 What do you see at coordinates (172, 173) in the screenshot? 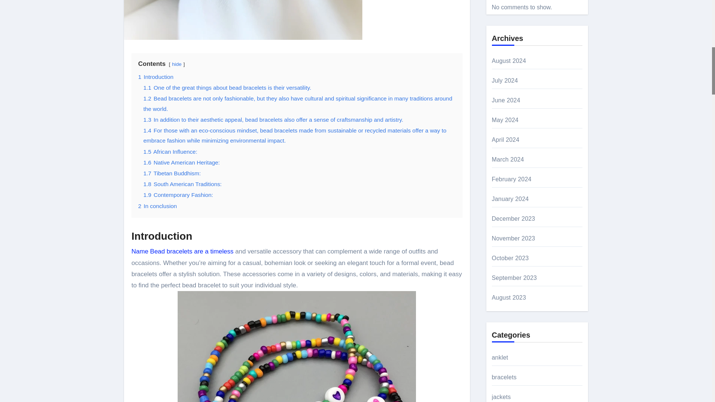
I see `1.7 Tibetan Buddhism:` at bounding box center [172, 173].